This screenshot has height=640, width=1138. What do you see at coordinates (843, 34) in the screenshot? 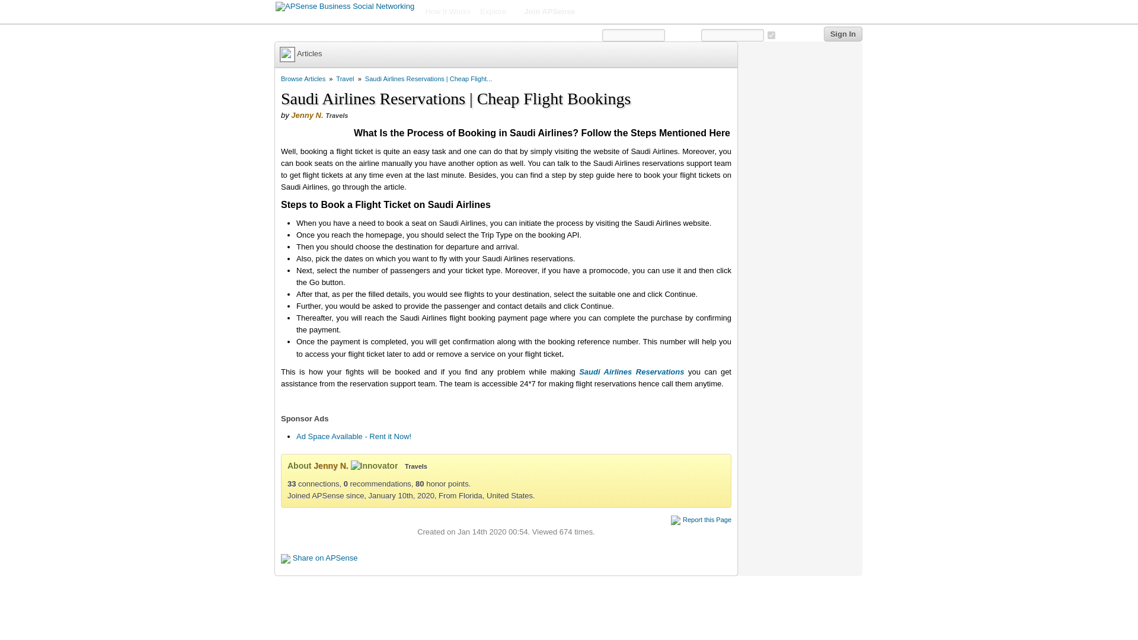
I see `Sign In` at bounding box center [843, 34].